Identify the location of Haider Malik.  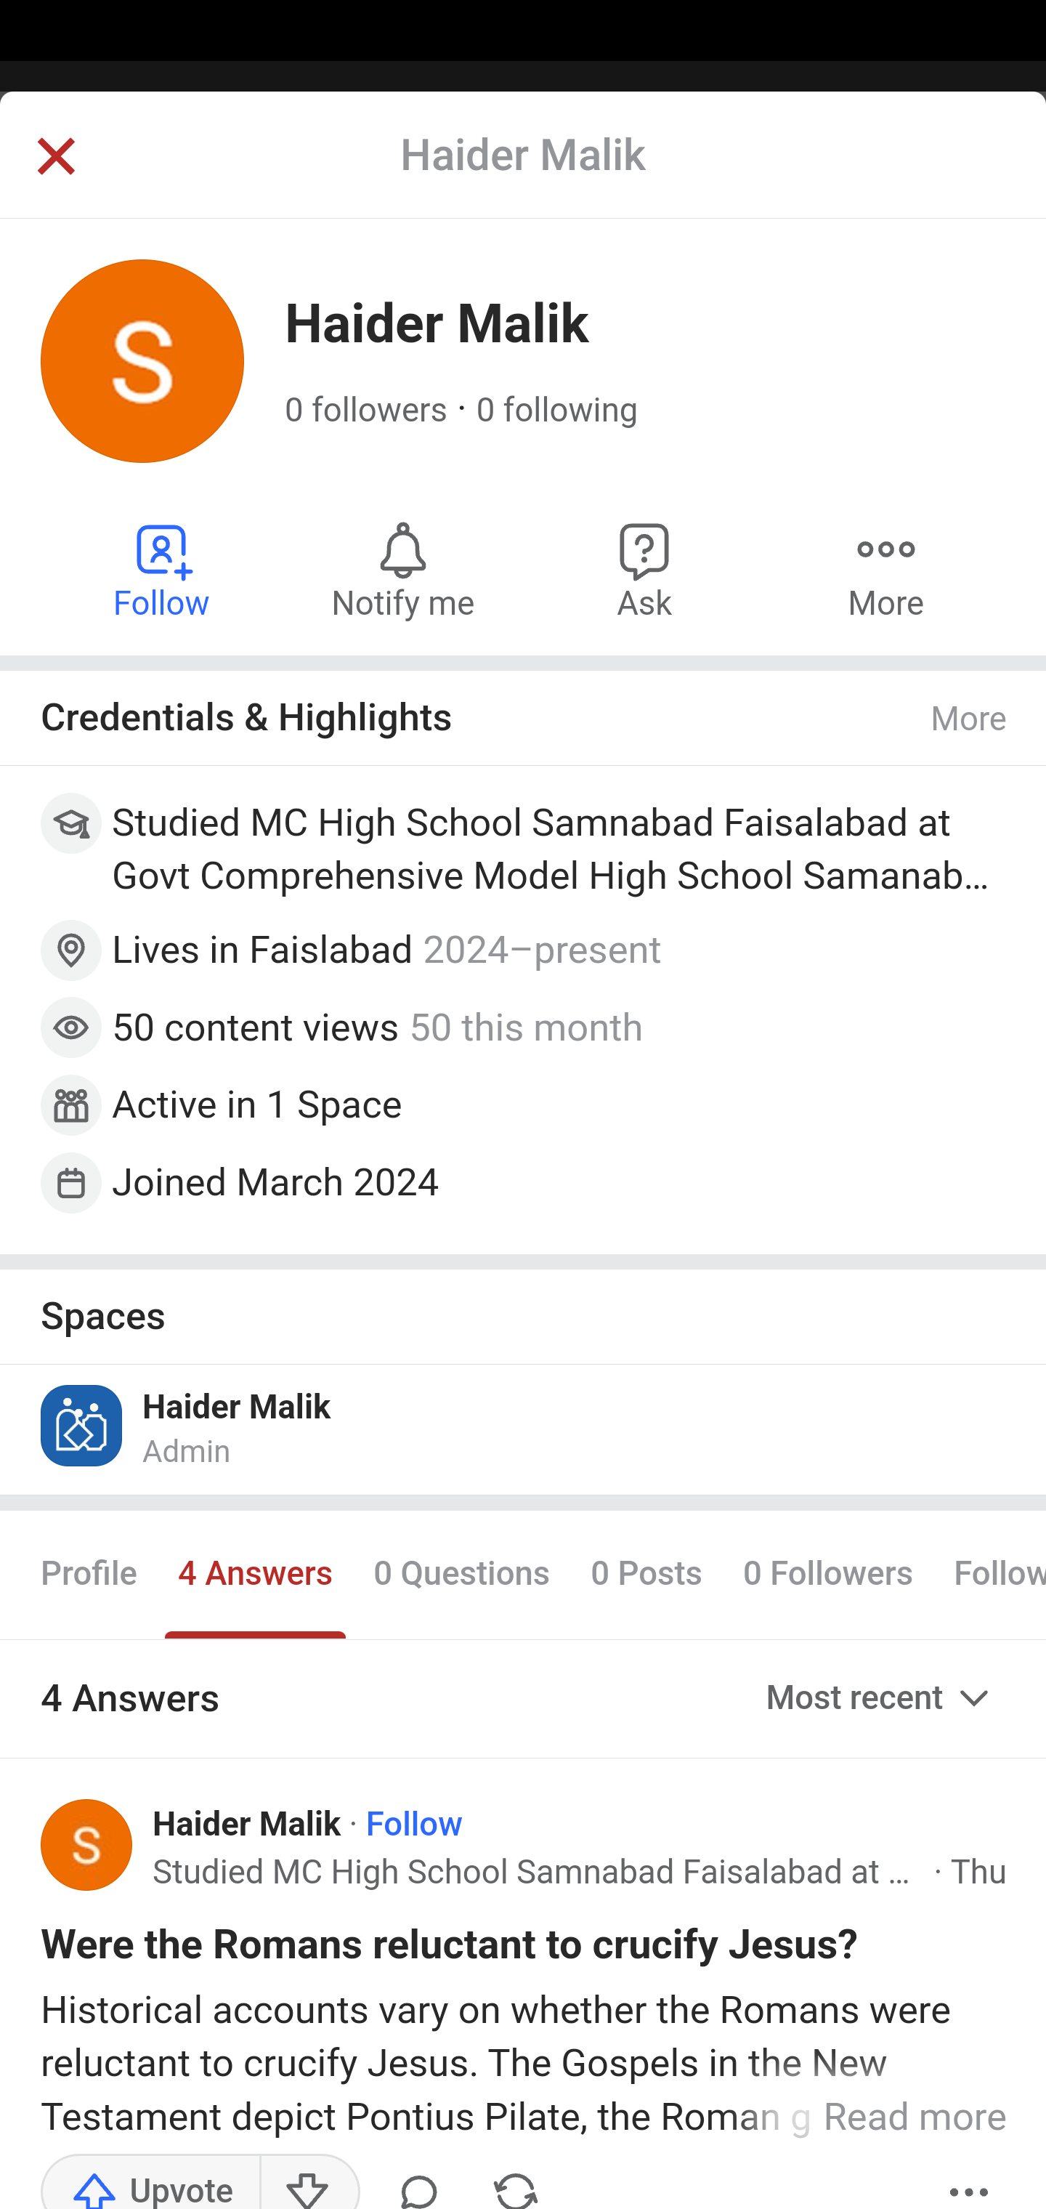
(248, 1824).